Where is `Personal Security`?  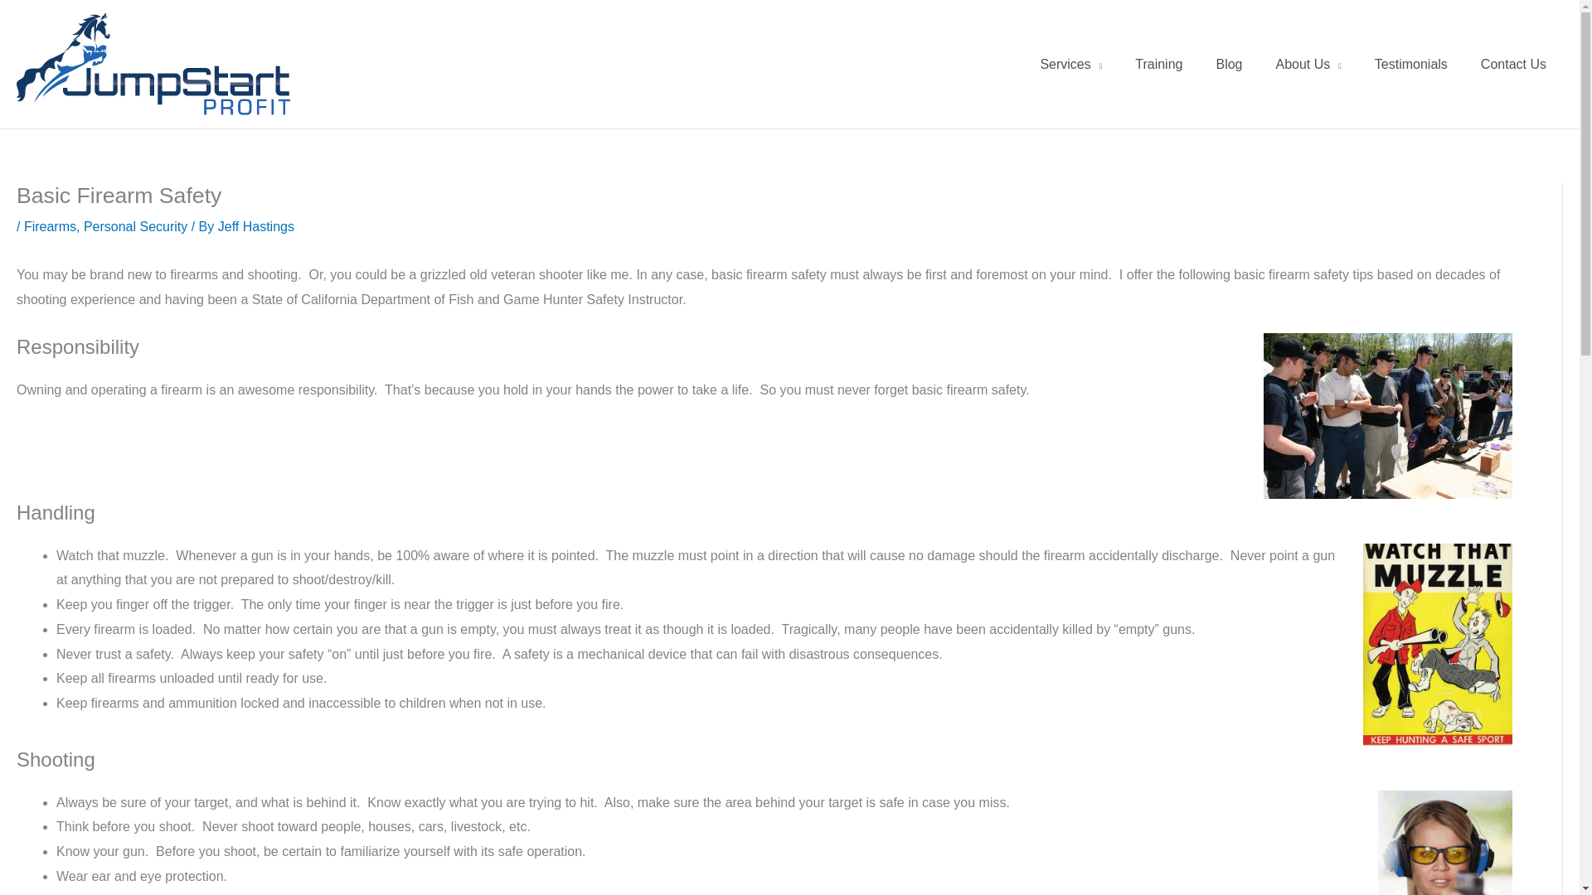
Personal Security is located at coordinates (136, 225).